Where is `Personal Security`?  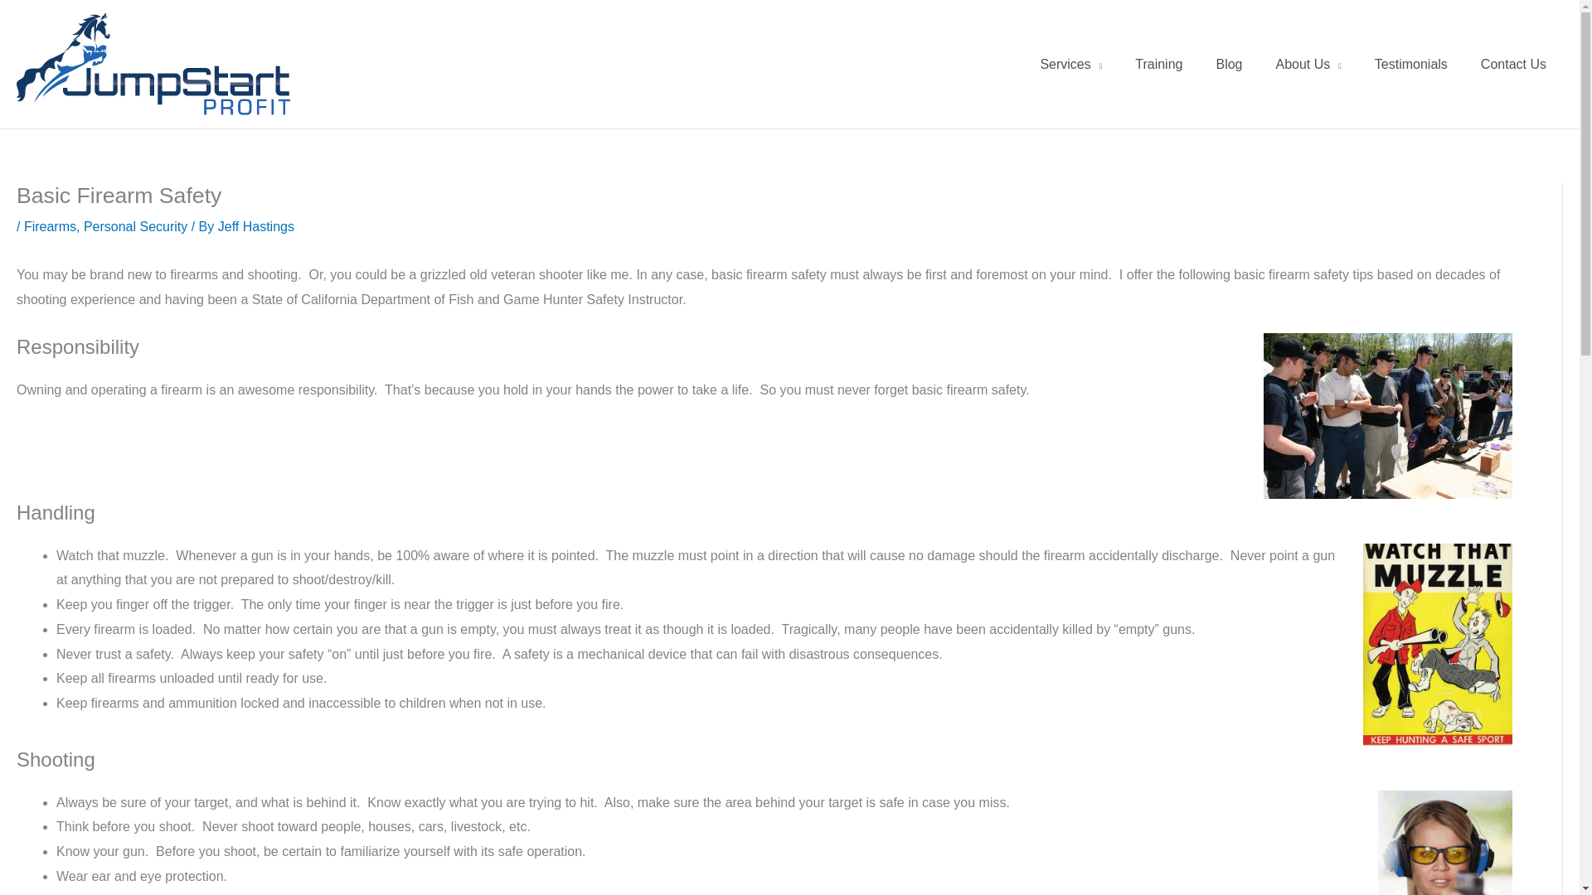
Personal Security is located at coordinates (136, 225).